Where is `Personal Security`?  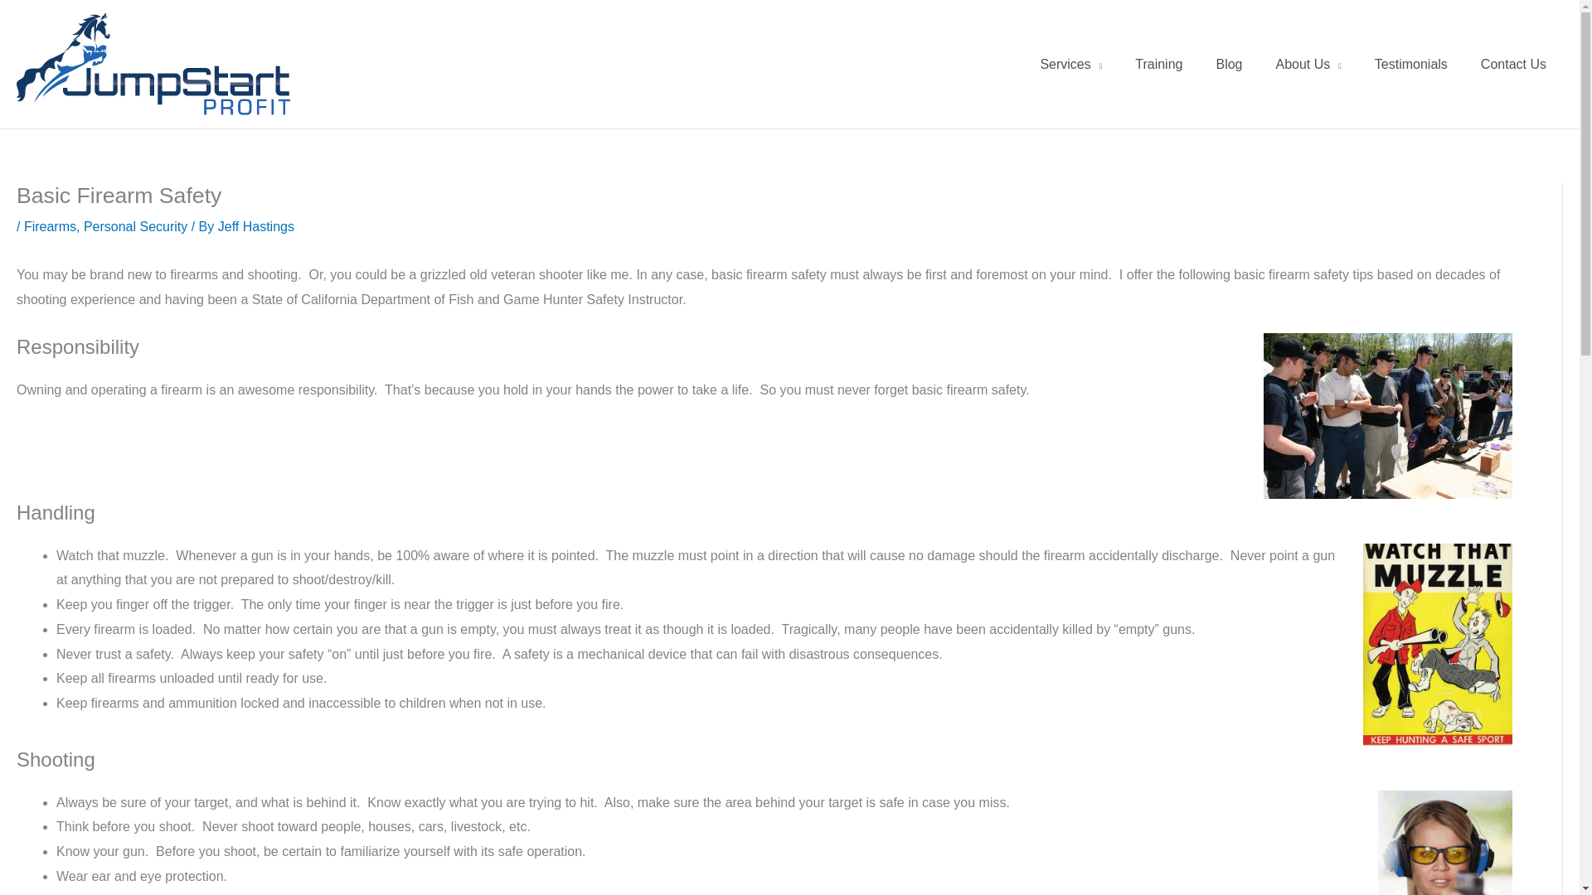
Personal Security is located at coordinates (136, 225).